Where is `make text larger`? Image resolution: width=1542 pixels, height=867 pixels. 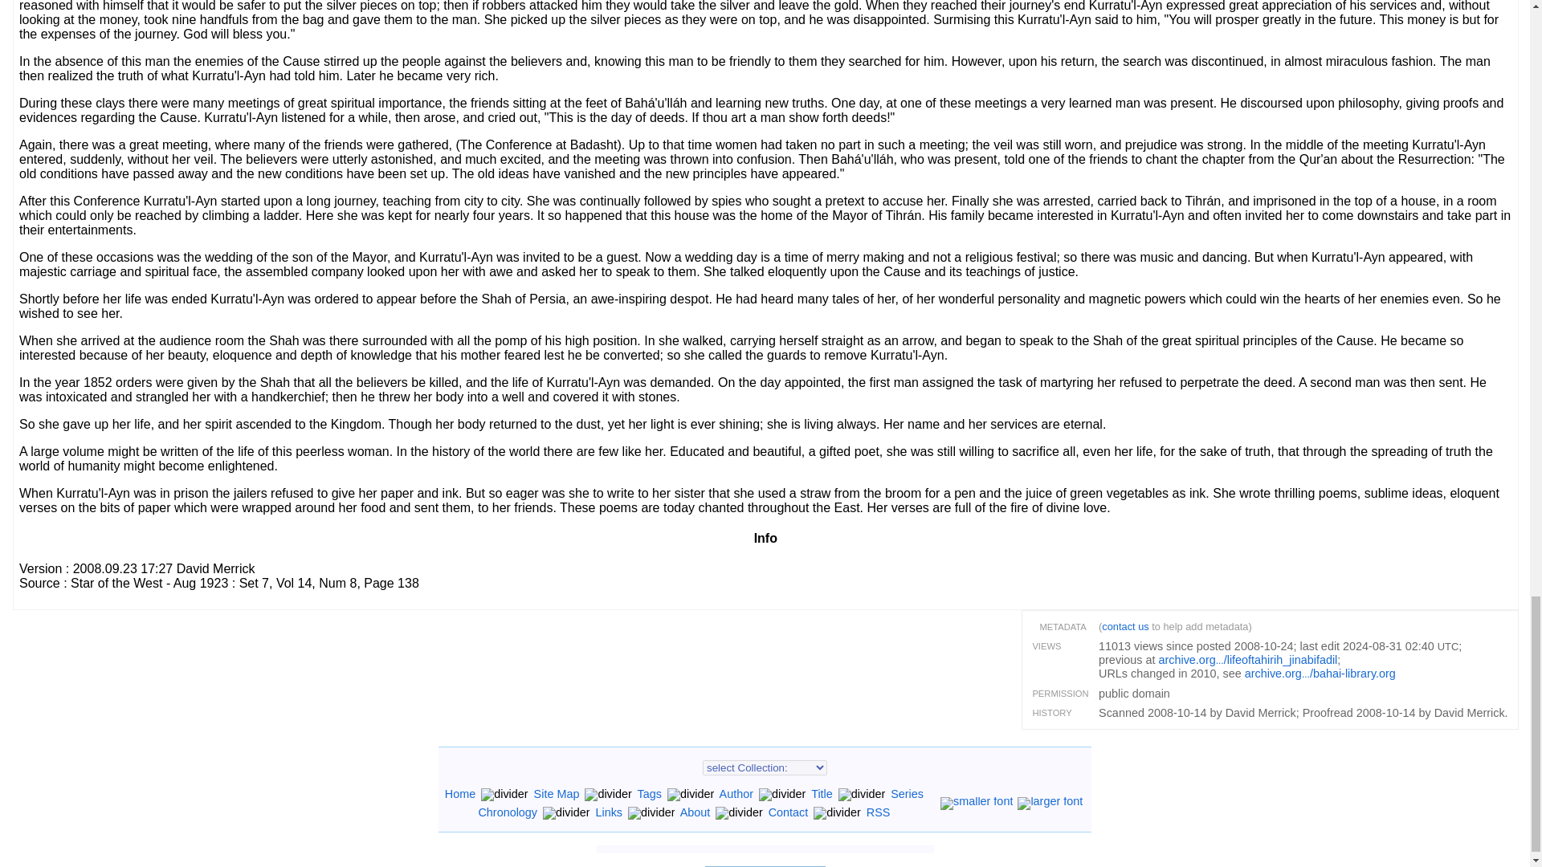
make text larger is located at coordinates (1050, 801).